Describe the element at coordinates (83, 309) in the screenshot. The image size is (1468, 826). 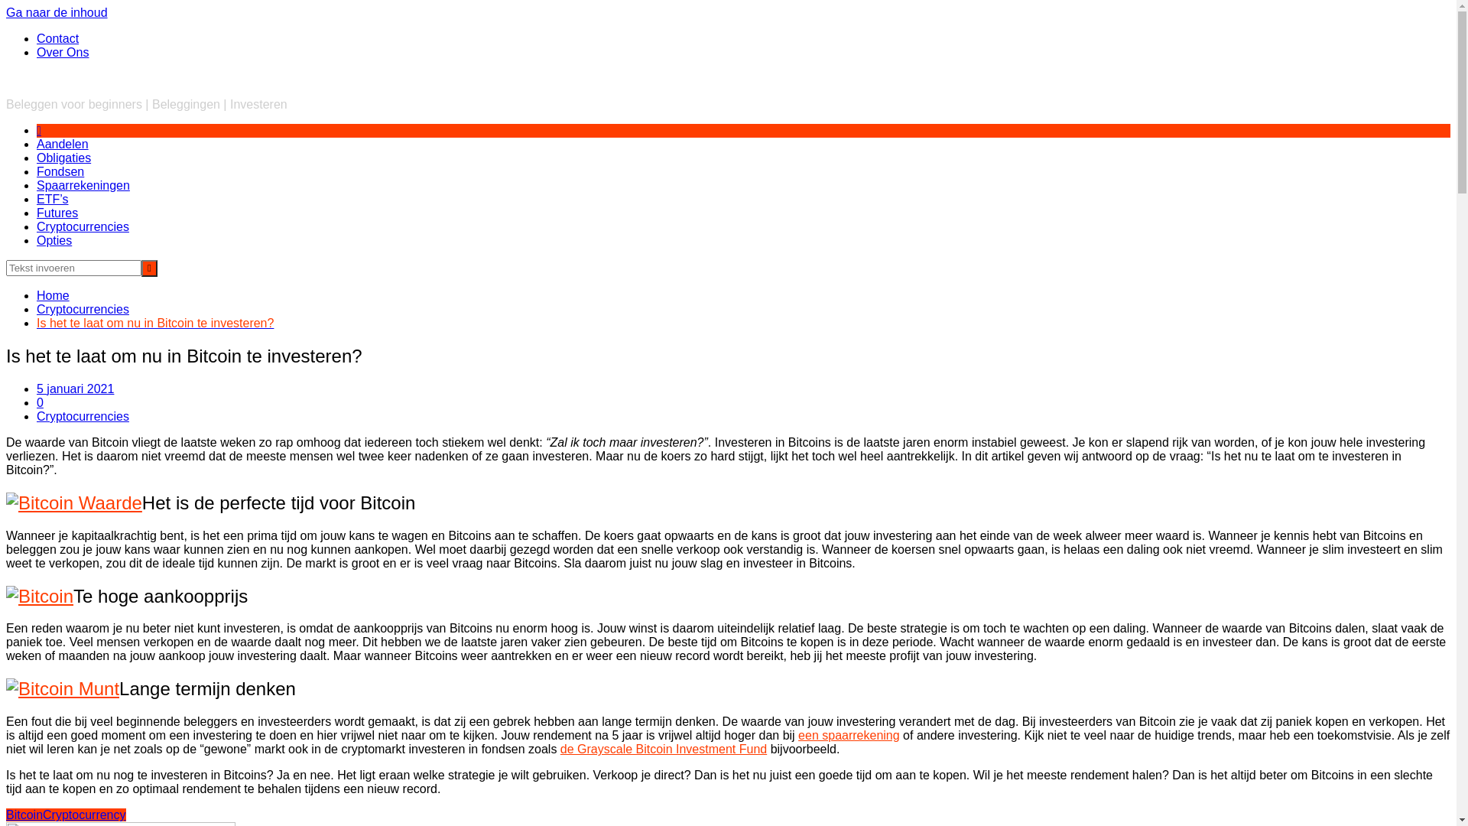
I see `Cryptocurrencies` at that location.